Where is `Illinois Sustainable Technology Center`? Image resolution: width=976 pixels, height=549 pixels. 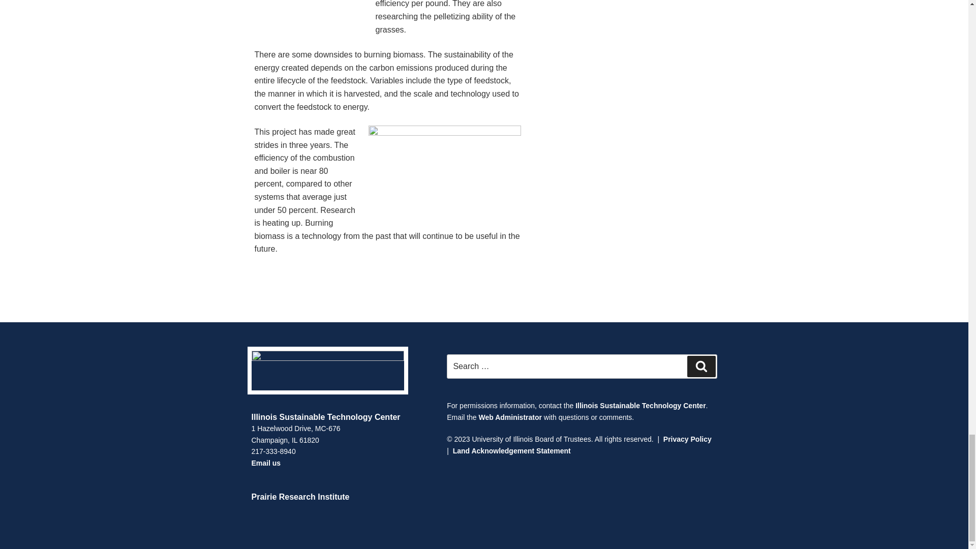 Illinois Sustainable Technology Center is located at coordinates (640, 405).